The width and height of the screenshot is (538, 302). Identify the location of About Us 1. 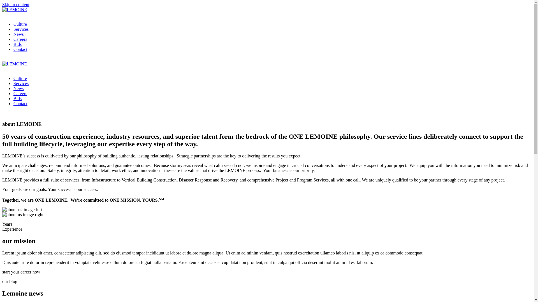
(22, 210).